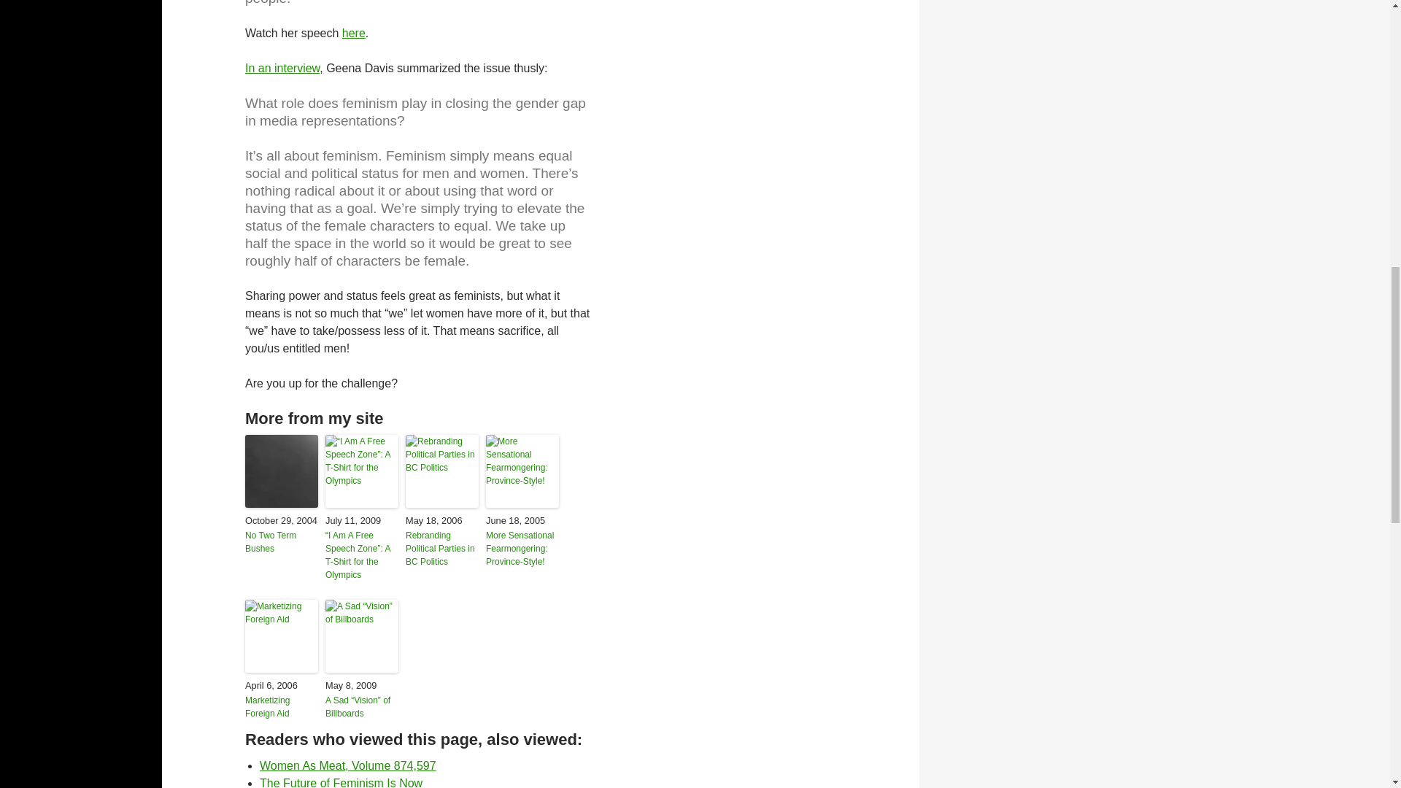  I want to click on Marketizing Foreign Aid, so click(282, 707).